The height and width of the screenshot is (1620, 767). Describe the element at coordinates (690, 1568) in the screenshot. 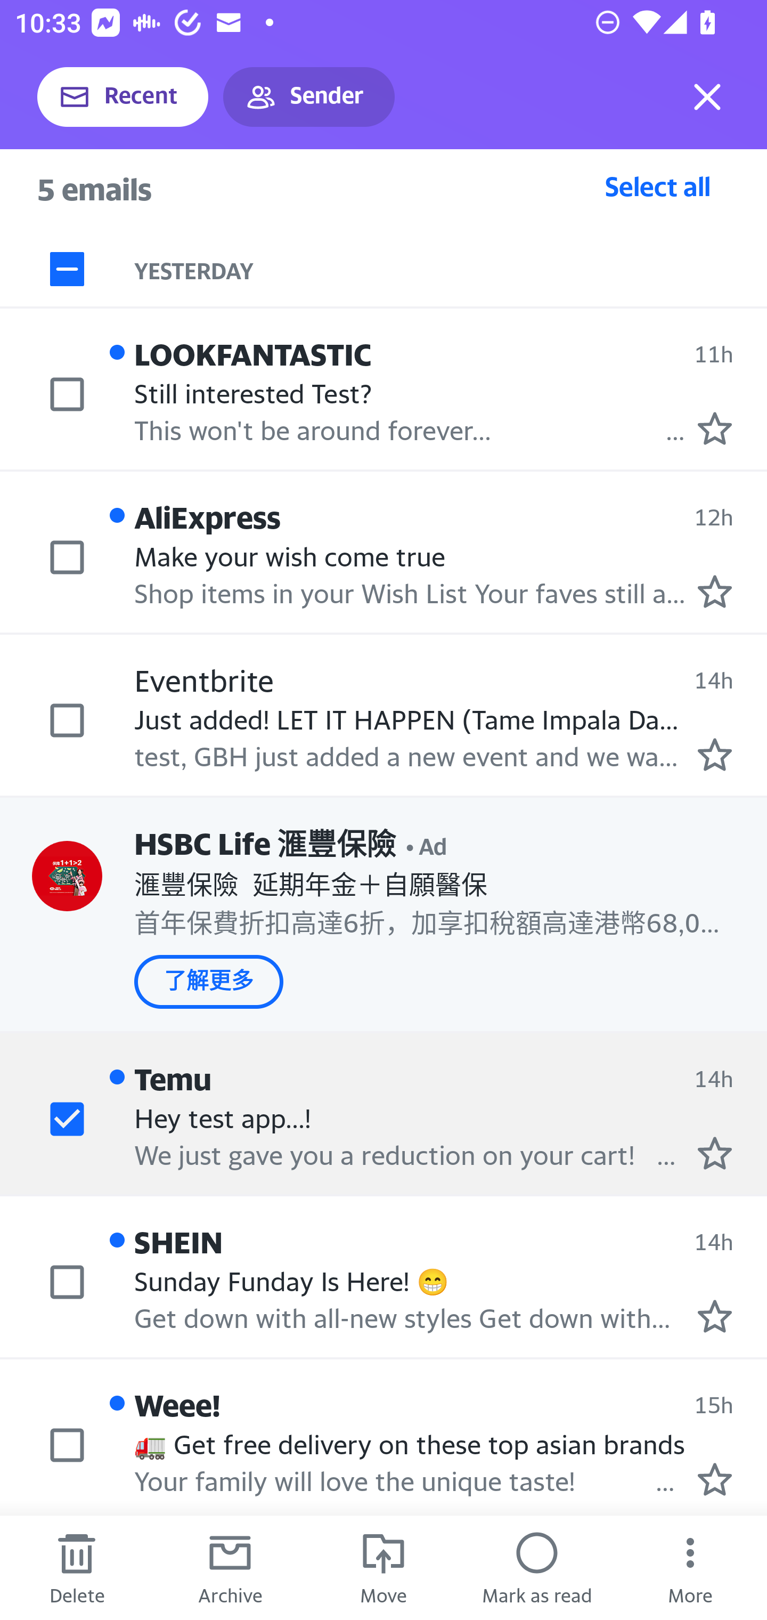

I see `More` at that location.